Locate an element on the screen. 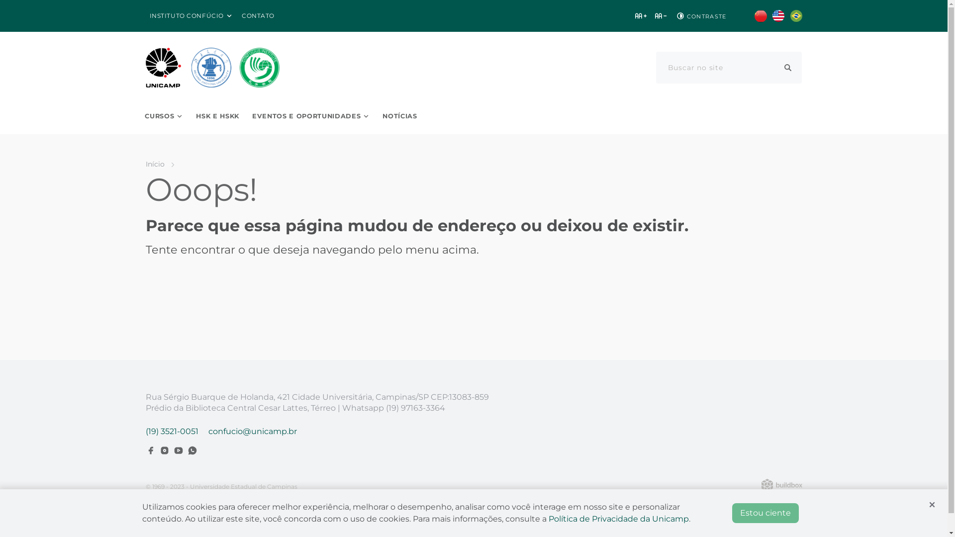 The height and width of the screenshot is (537, 955). Buscar is located at coordinates (788, 68).